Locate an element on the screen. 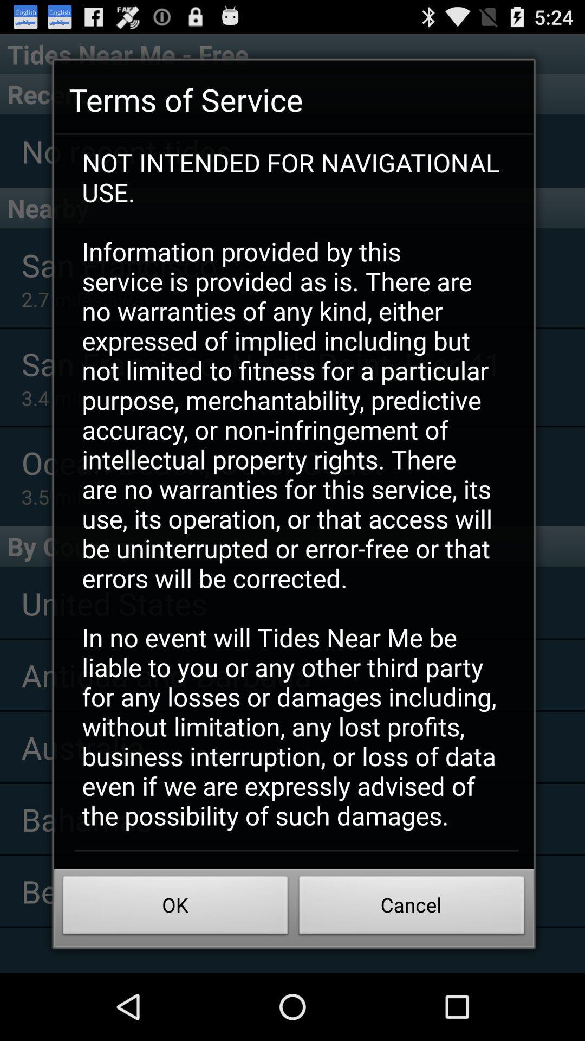  launch the item at the bottom right corner is located at coordinates (412, 908).